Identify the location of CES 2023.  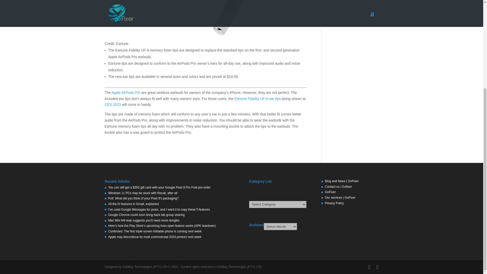
(113, 105).